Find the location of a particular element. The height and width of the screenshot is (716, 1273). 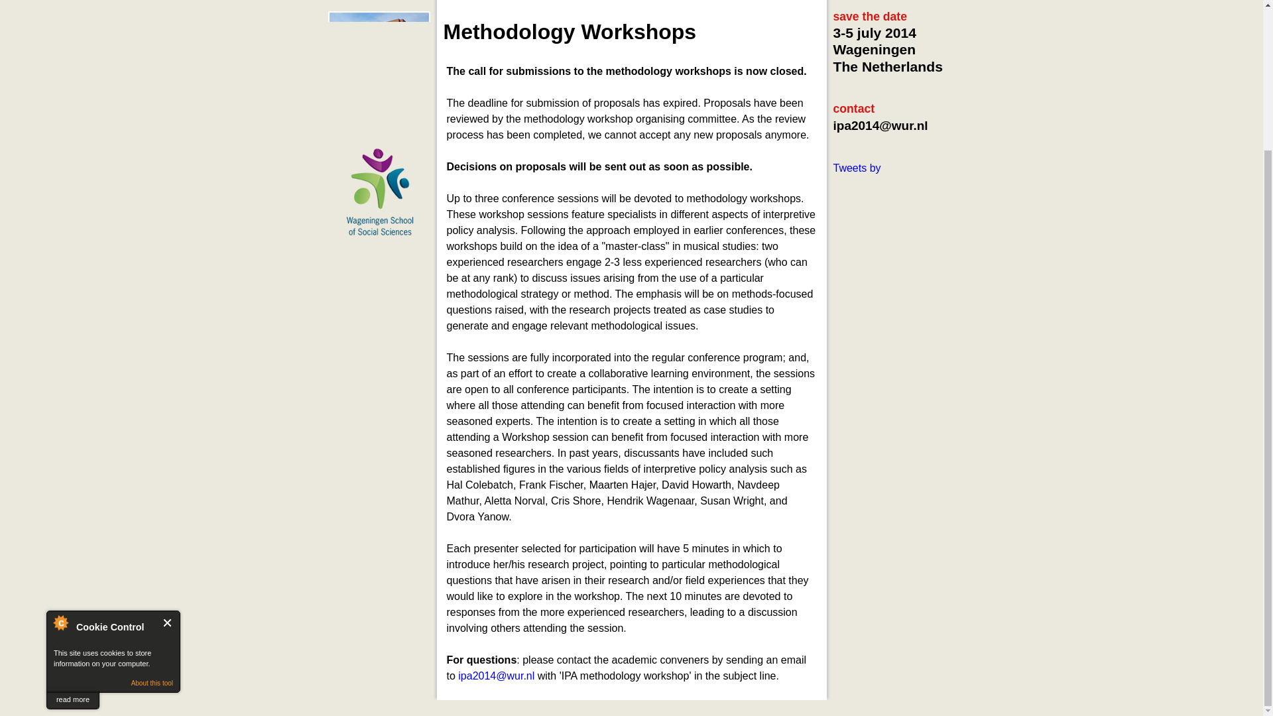

About this tool is located at coordinates (152, 501).